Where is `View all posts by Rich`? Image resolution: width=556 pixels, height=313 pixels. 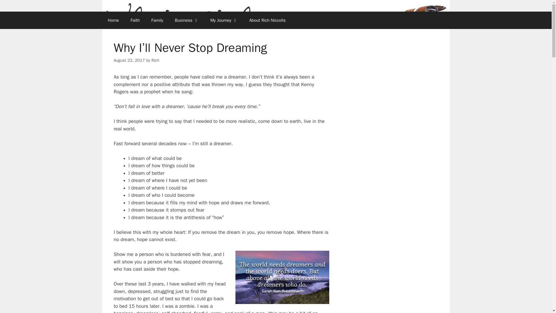
View all posts by Rich is located at coordinates (155, 60).